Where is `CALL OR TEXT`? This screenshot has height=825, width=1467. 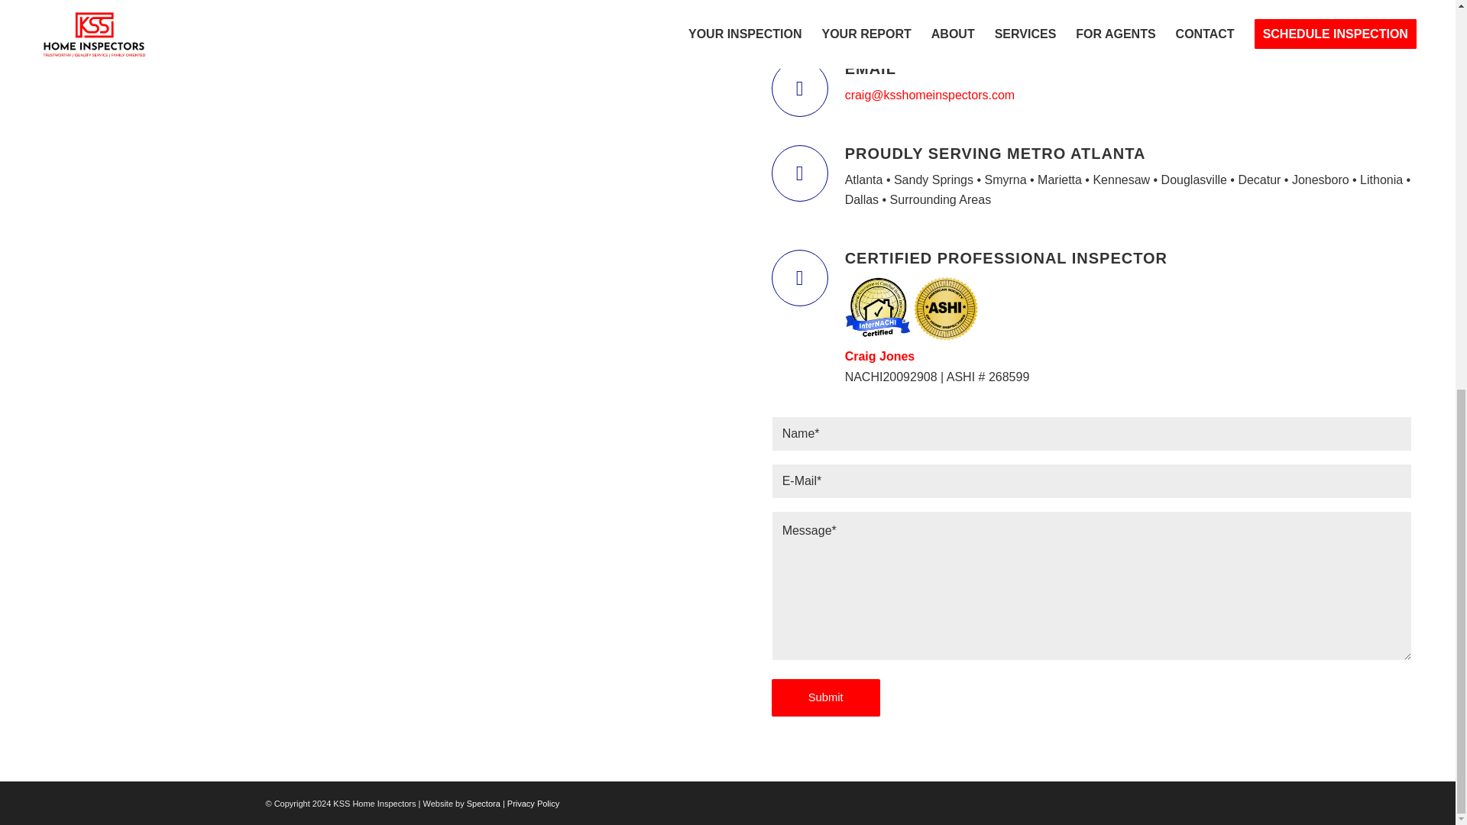
CALL OR TEXT is located at coordinates (905, 3).